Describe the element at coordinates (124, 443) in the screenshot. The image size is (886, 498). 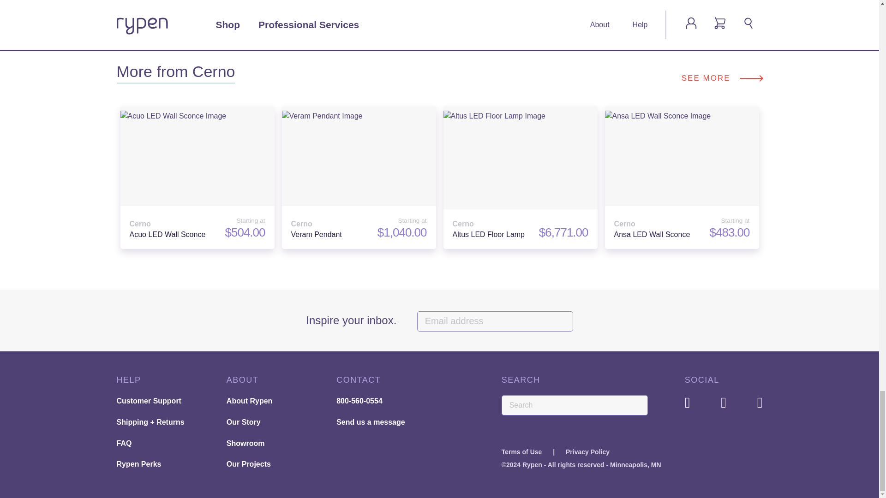
I see `Customer Support` at that location.